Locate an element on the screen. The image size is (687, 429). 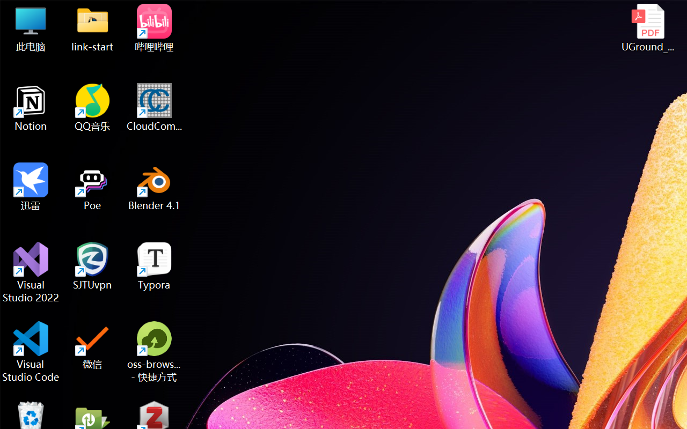
Blender 4.1 is located at coordinates (155, 187).